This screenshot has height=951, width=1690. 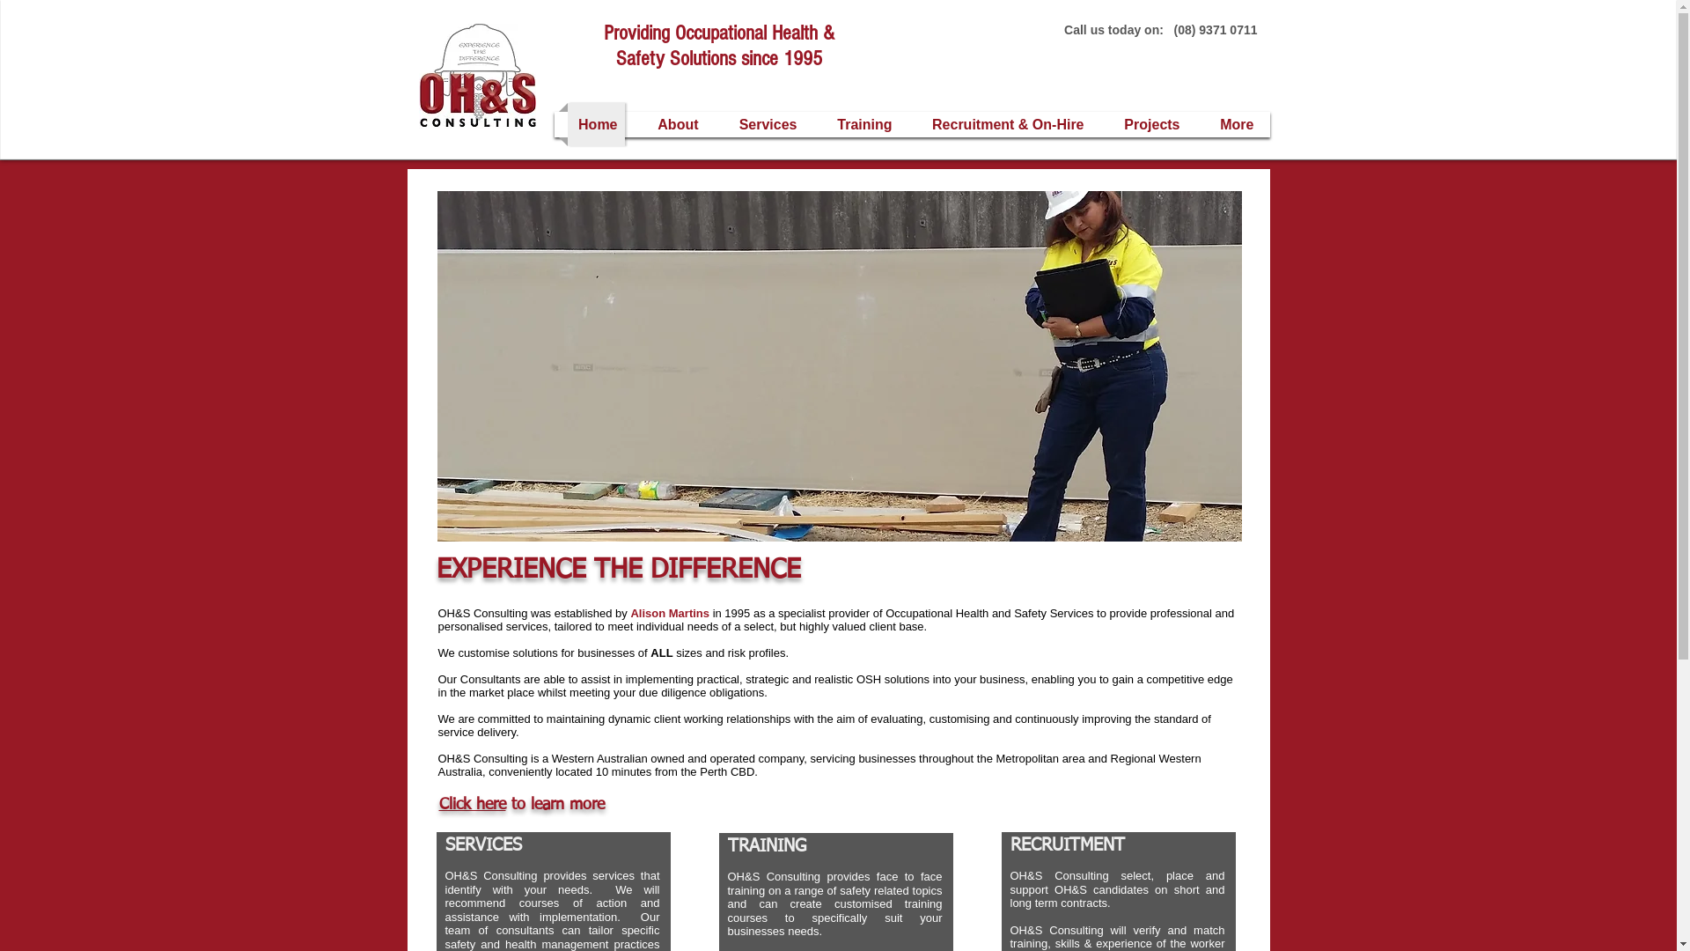 I want to click on Alison Martins, so click(x=670, y=613).